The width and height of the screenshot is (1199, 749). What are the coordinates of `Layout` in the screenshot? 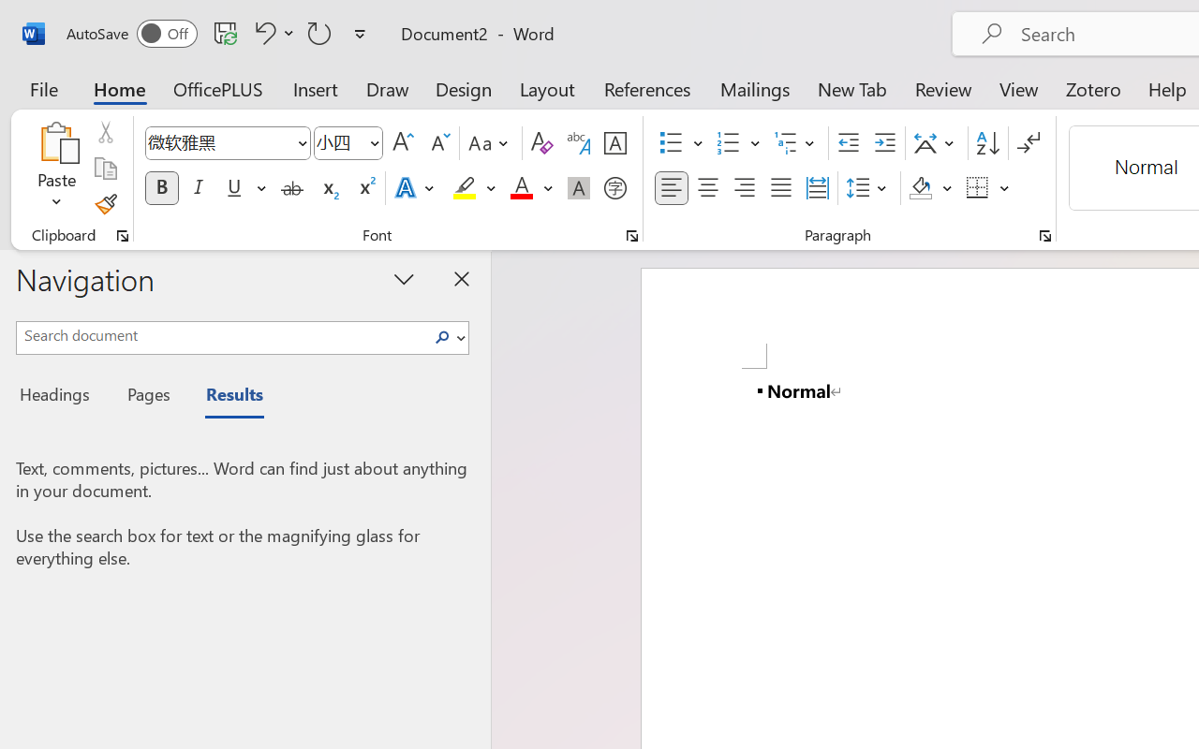 It's located at (547, 88).